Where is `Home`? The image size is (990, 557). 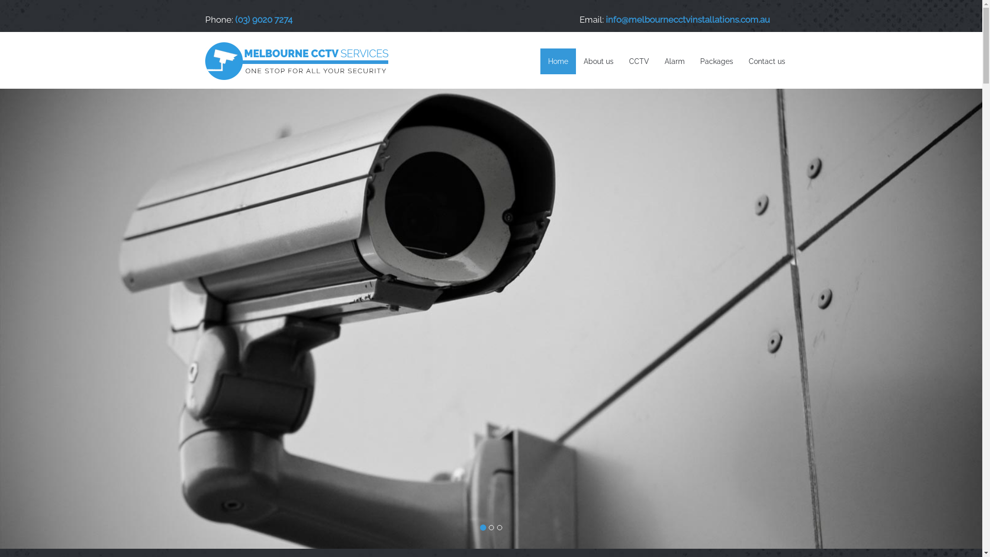
Home is located at coordinates (558, 61).